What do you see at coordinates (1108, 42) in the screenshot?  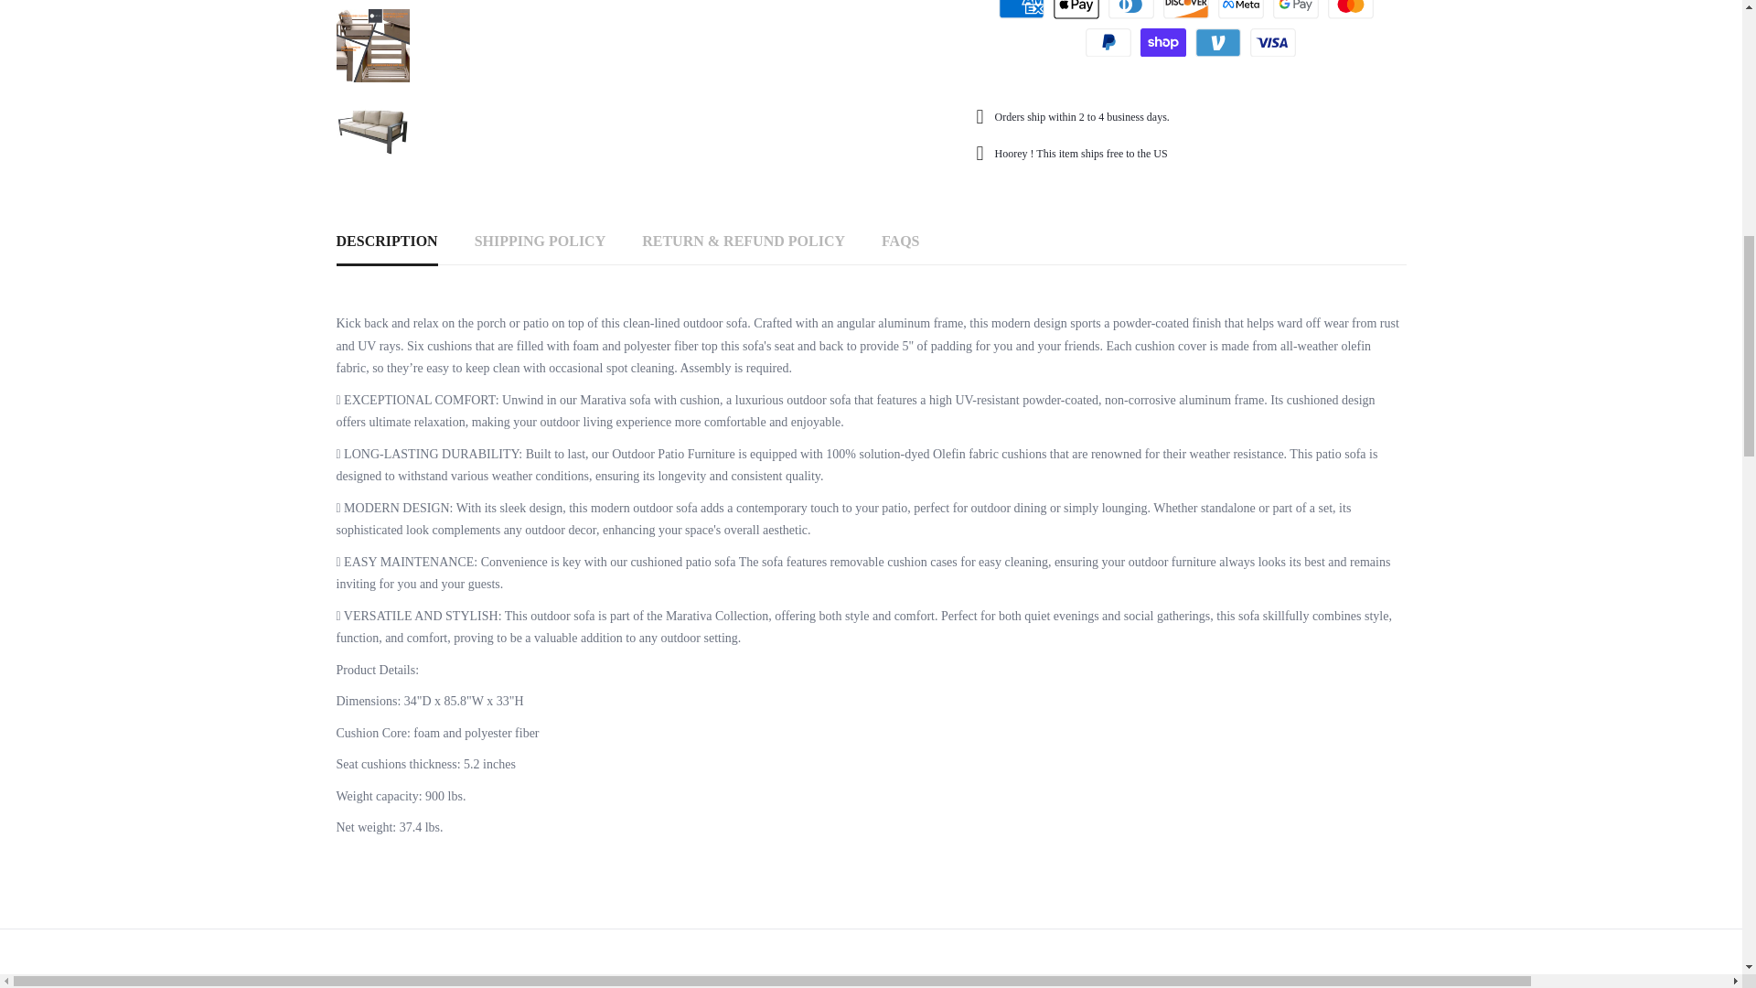 I see `PayPal` at bounding box center [1108, 42].